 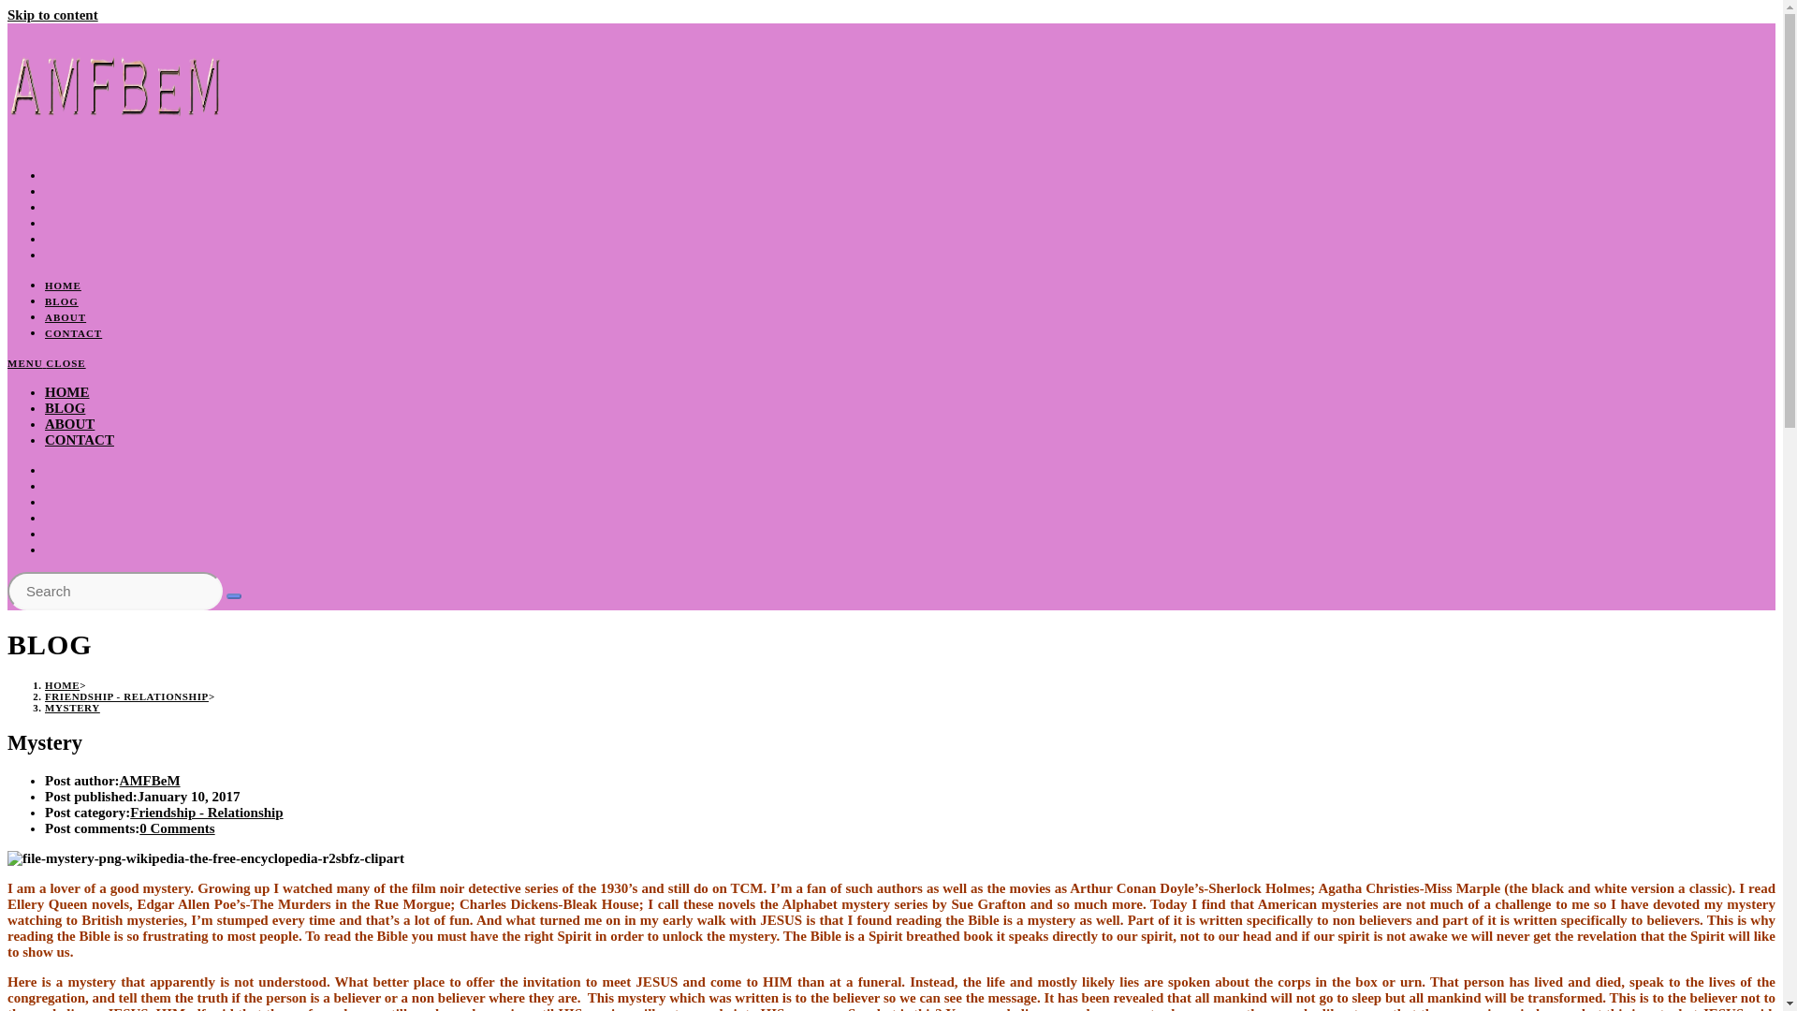 I want to click on Skip to content, so click(x=52, y=14).